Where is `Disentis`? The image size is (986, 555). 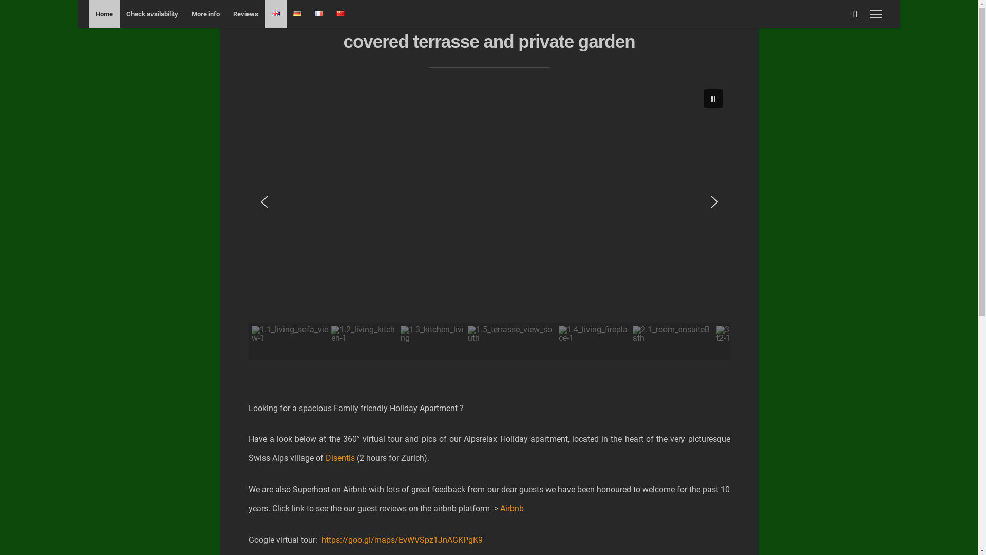
Disentis is located at coordinates (340, 458).